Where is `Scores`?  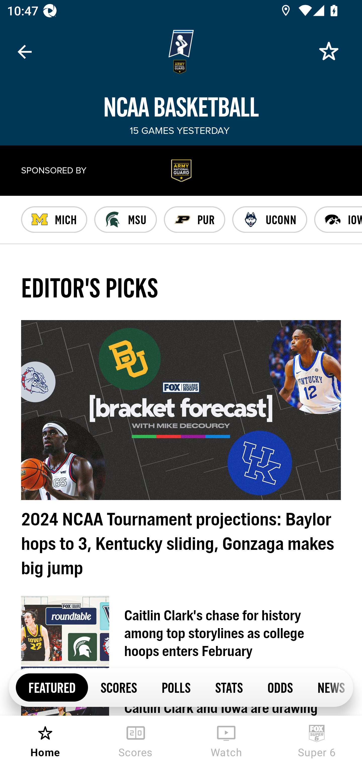
Scores is located at coordinates (136, 740).